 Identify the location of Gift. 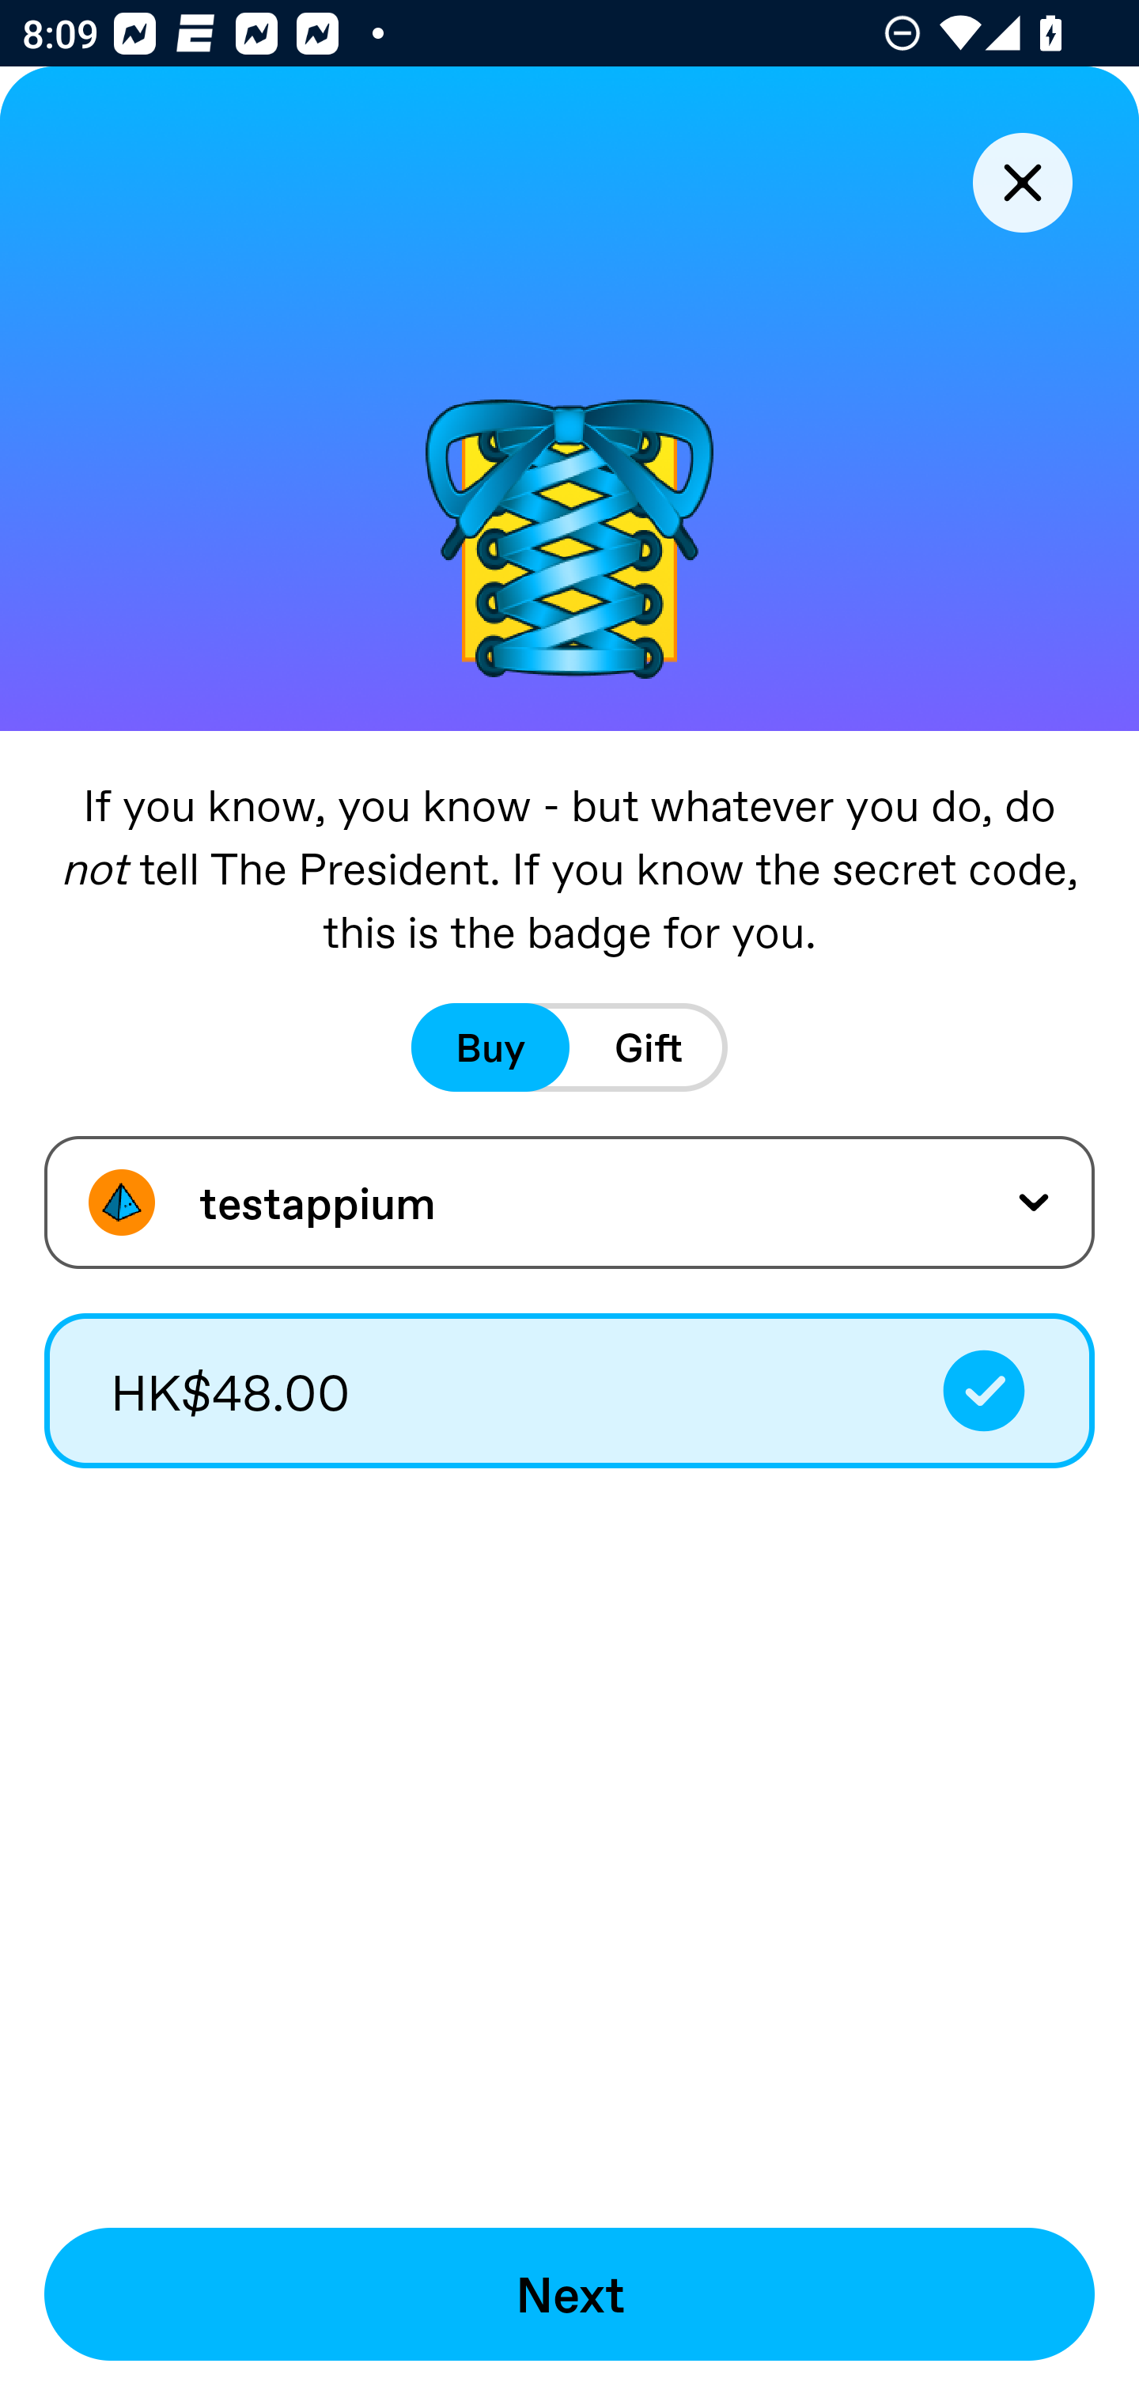
(649, 1047).